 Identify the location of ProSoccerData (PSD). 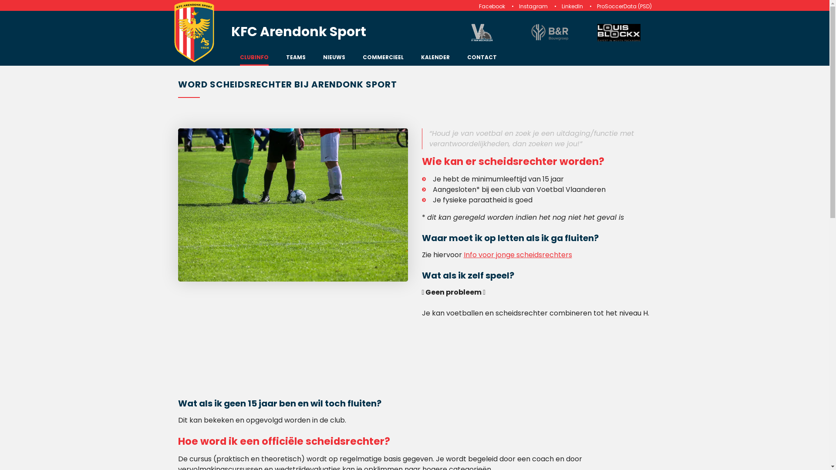
(624, 7).